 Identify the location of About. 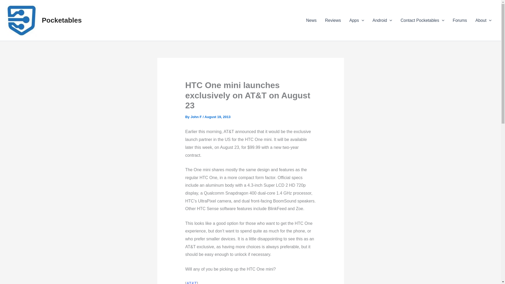
(483, 20).